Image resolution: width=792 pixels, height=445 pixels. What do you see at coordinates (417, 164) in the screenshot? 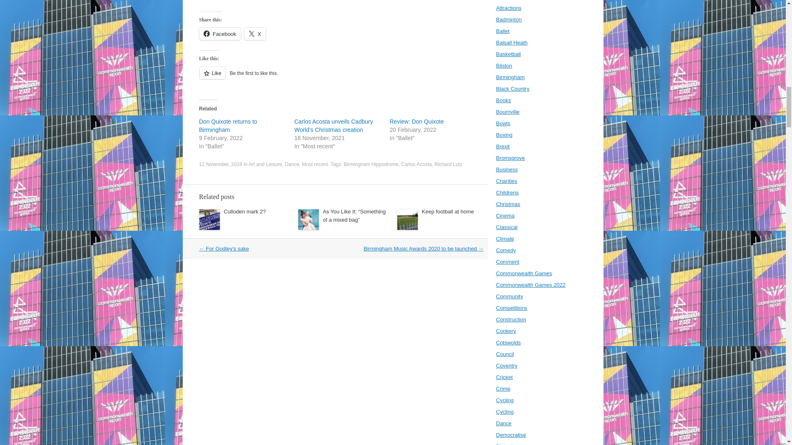
I see `Carlos Acosta` at bounding box center [417, 164].